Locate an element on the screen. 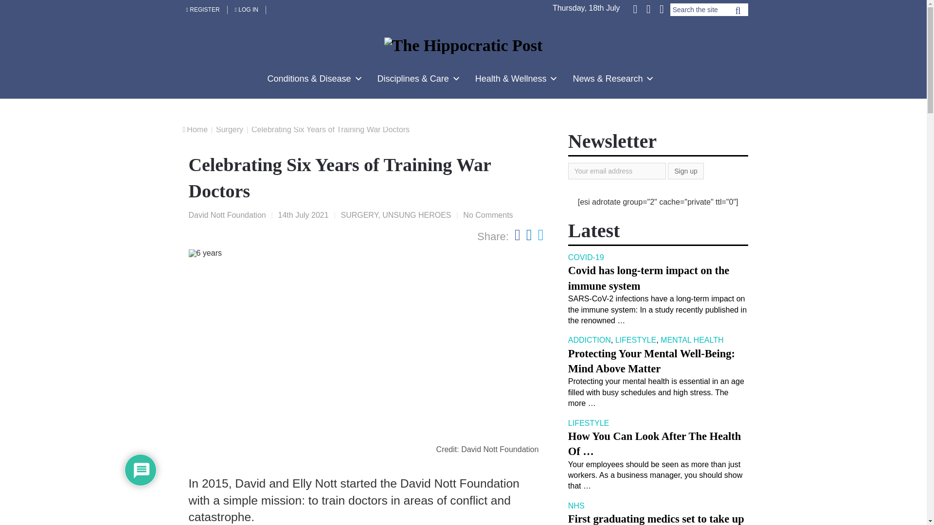  search is located at coordinates (737, 13).